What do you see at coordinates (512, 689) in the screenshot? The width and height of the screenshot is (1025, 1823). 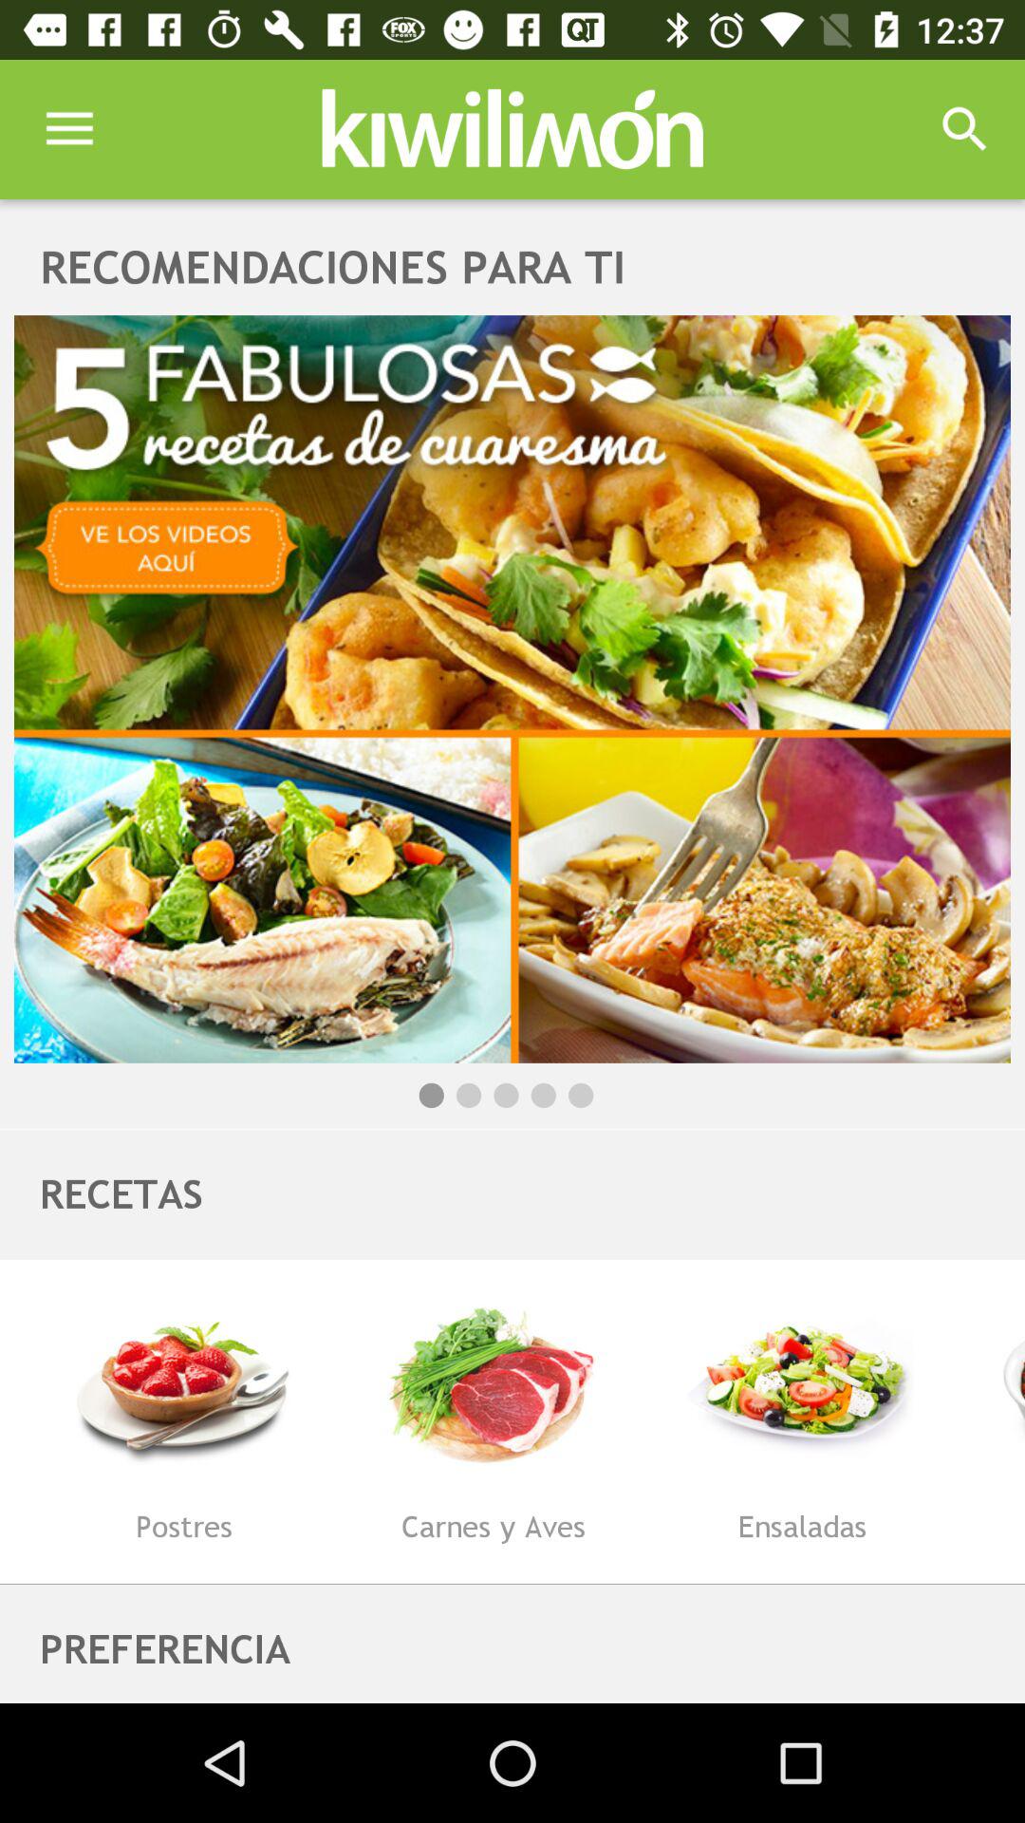 I see `advertisements` at bounding box center [512, 689].